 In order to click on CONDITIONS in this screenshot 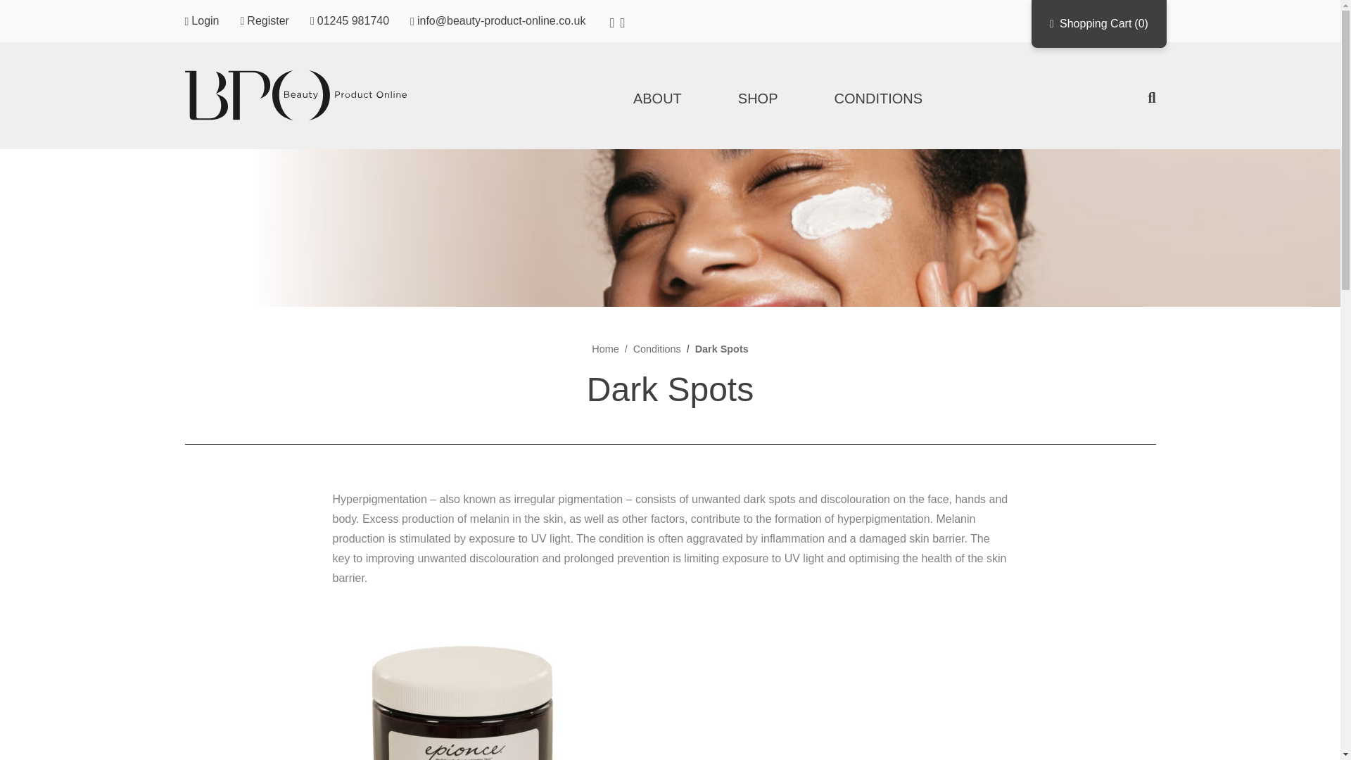, I will do `click(878, 99)`.